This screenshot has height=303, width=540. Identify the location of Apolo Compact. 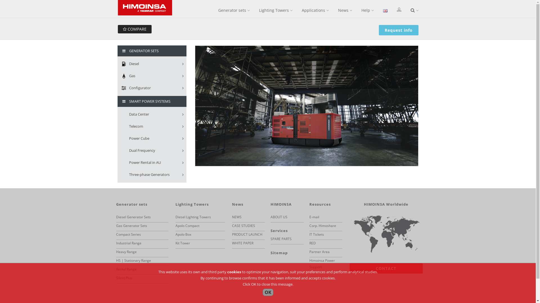
(187, 226).